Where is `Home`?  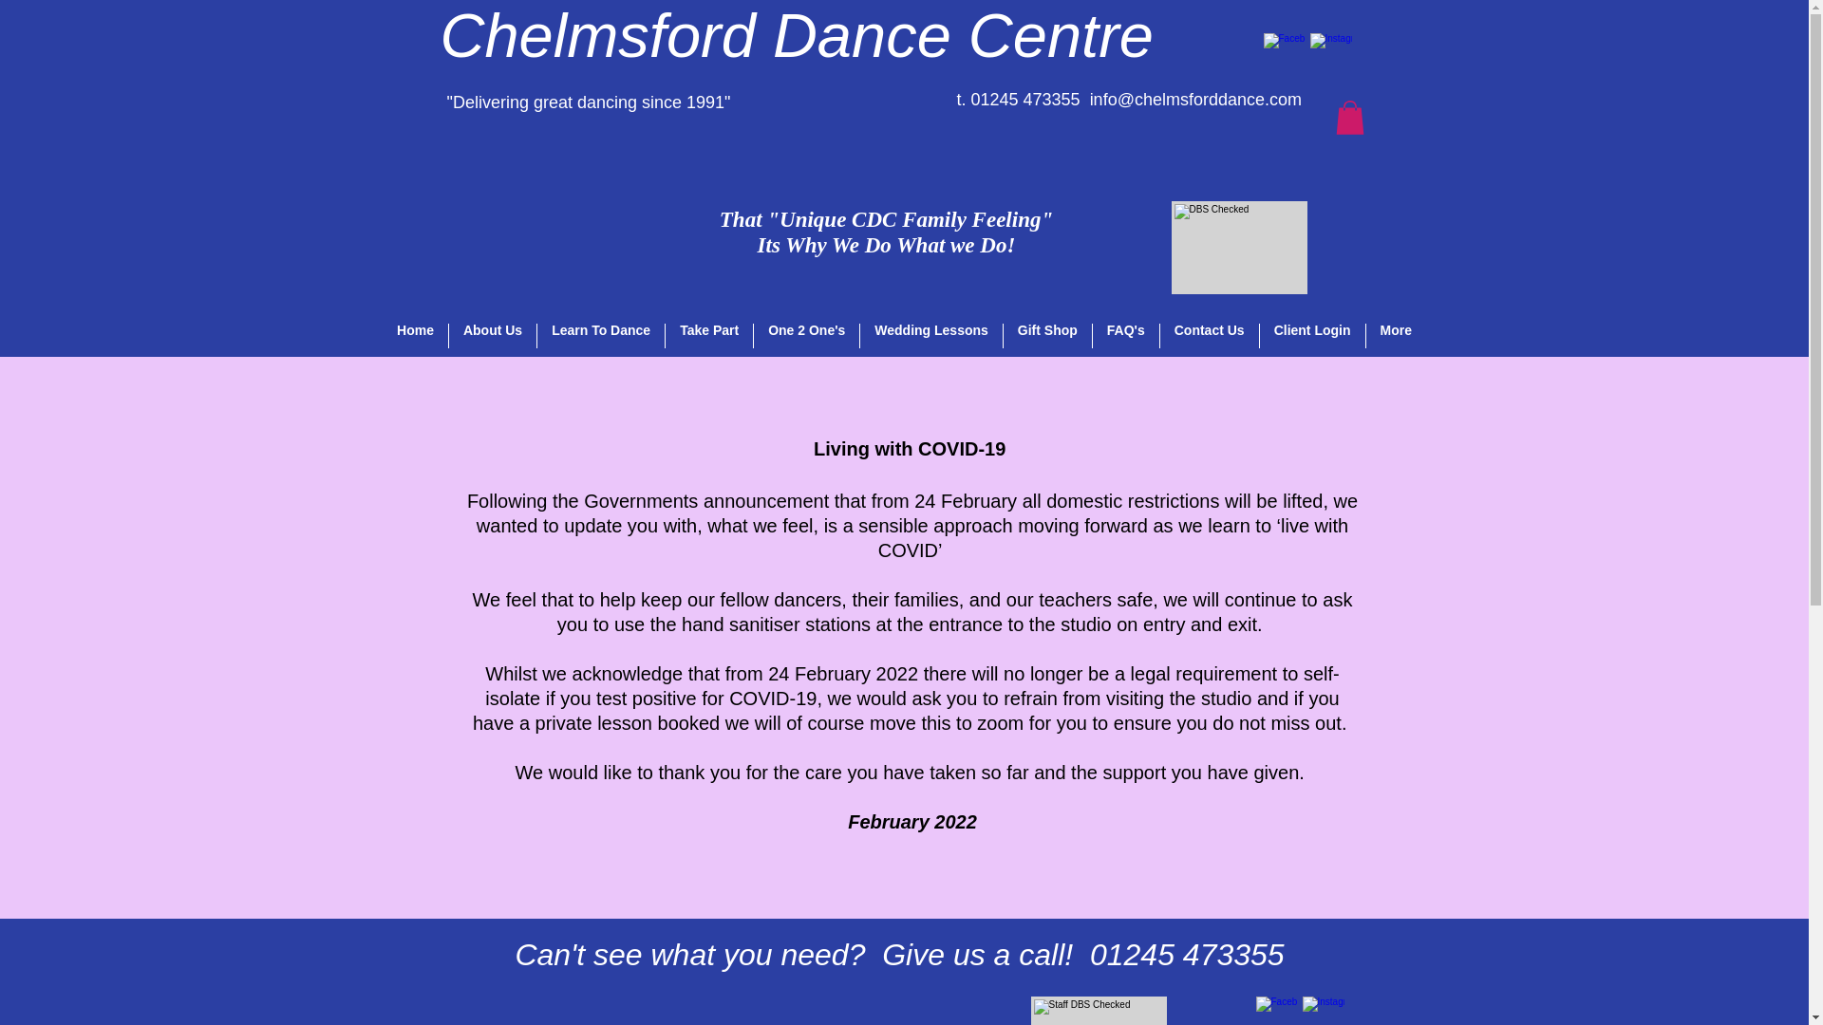
Home is located at coordinates (887, 233).